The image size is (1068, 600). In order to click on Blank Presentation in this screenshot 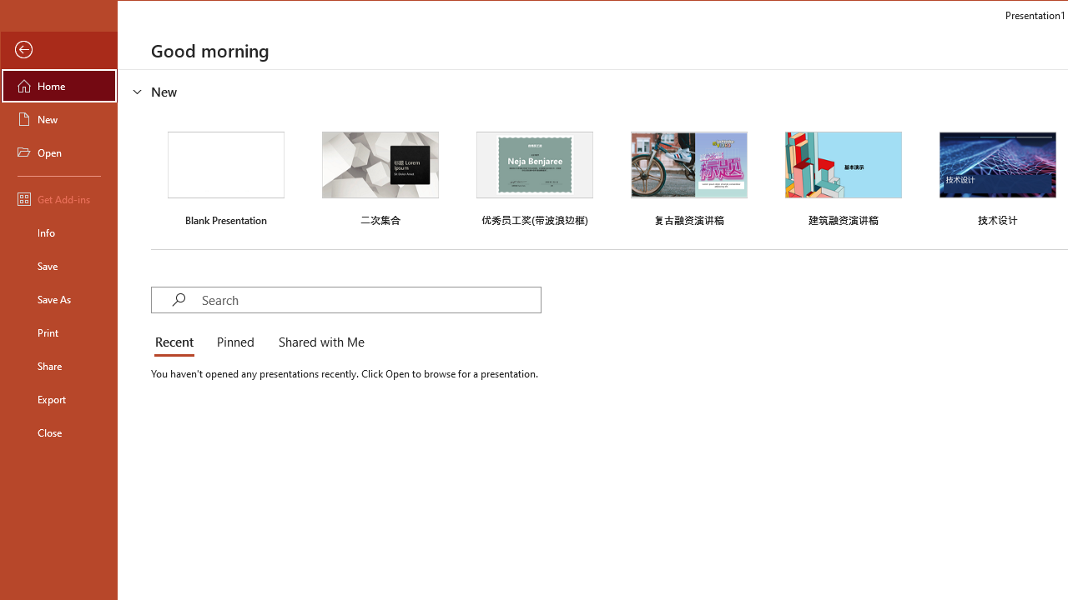, I will do `click(225, 177)`.